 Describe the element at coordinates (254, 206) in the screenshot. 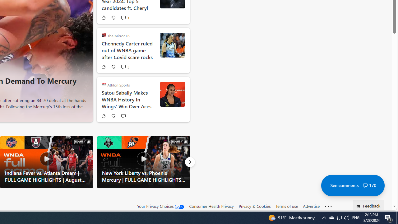

I see `Privacy & Cookies` at that location.